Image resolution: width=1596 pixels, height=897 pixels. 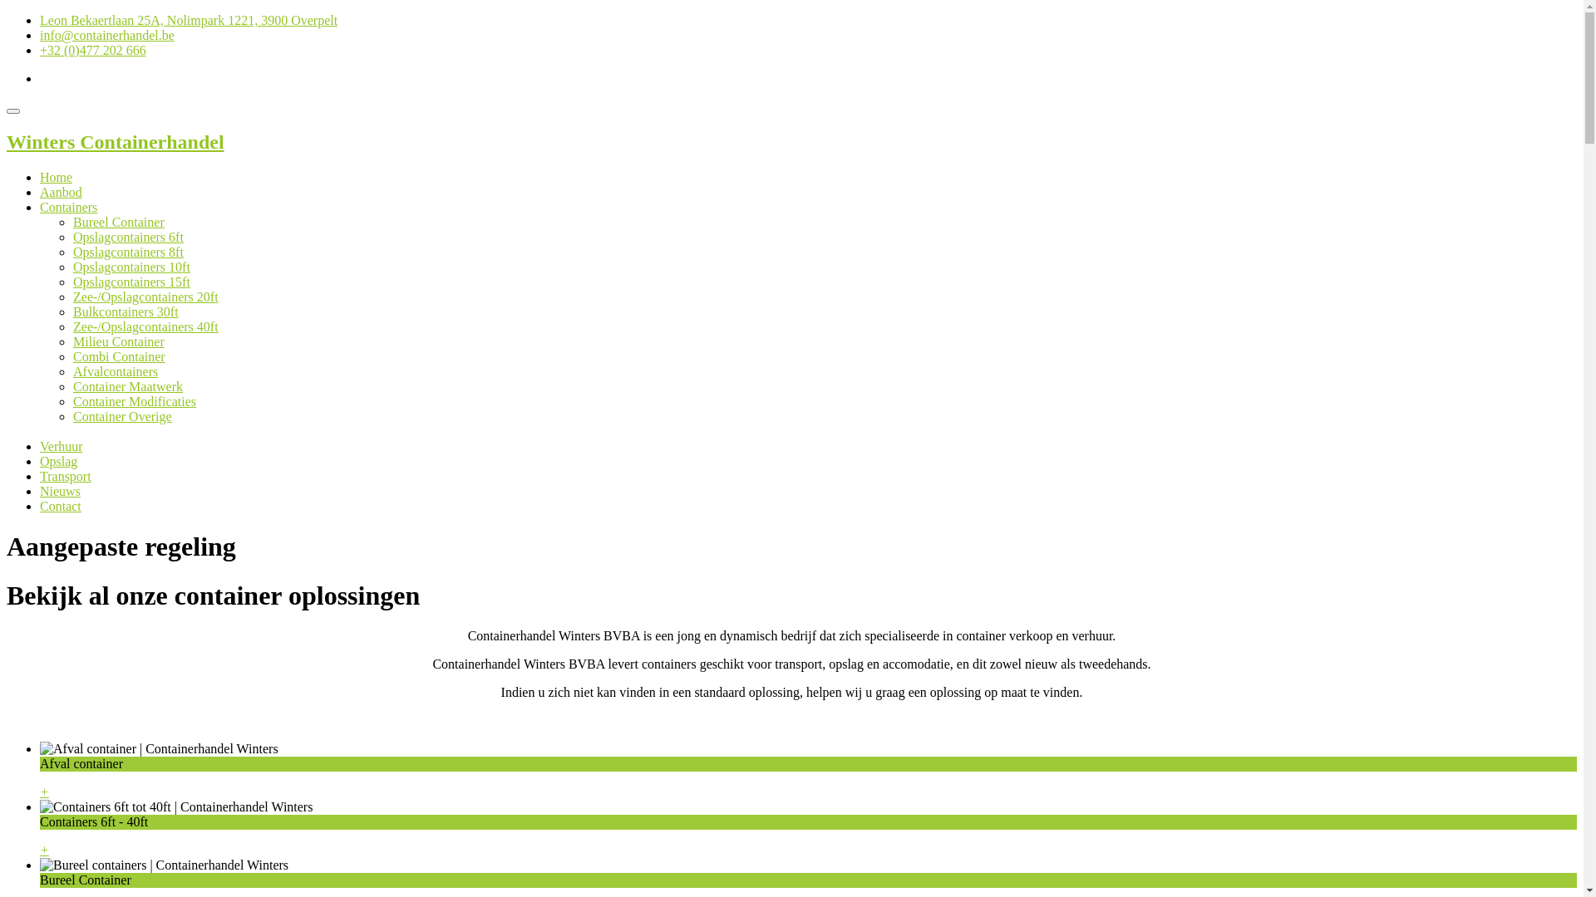 I want to click on Bulkcontainers 30ft, so click(x=126, y=312).